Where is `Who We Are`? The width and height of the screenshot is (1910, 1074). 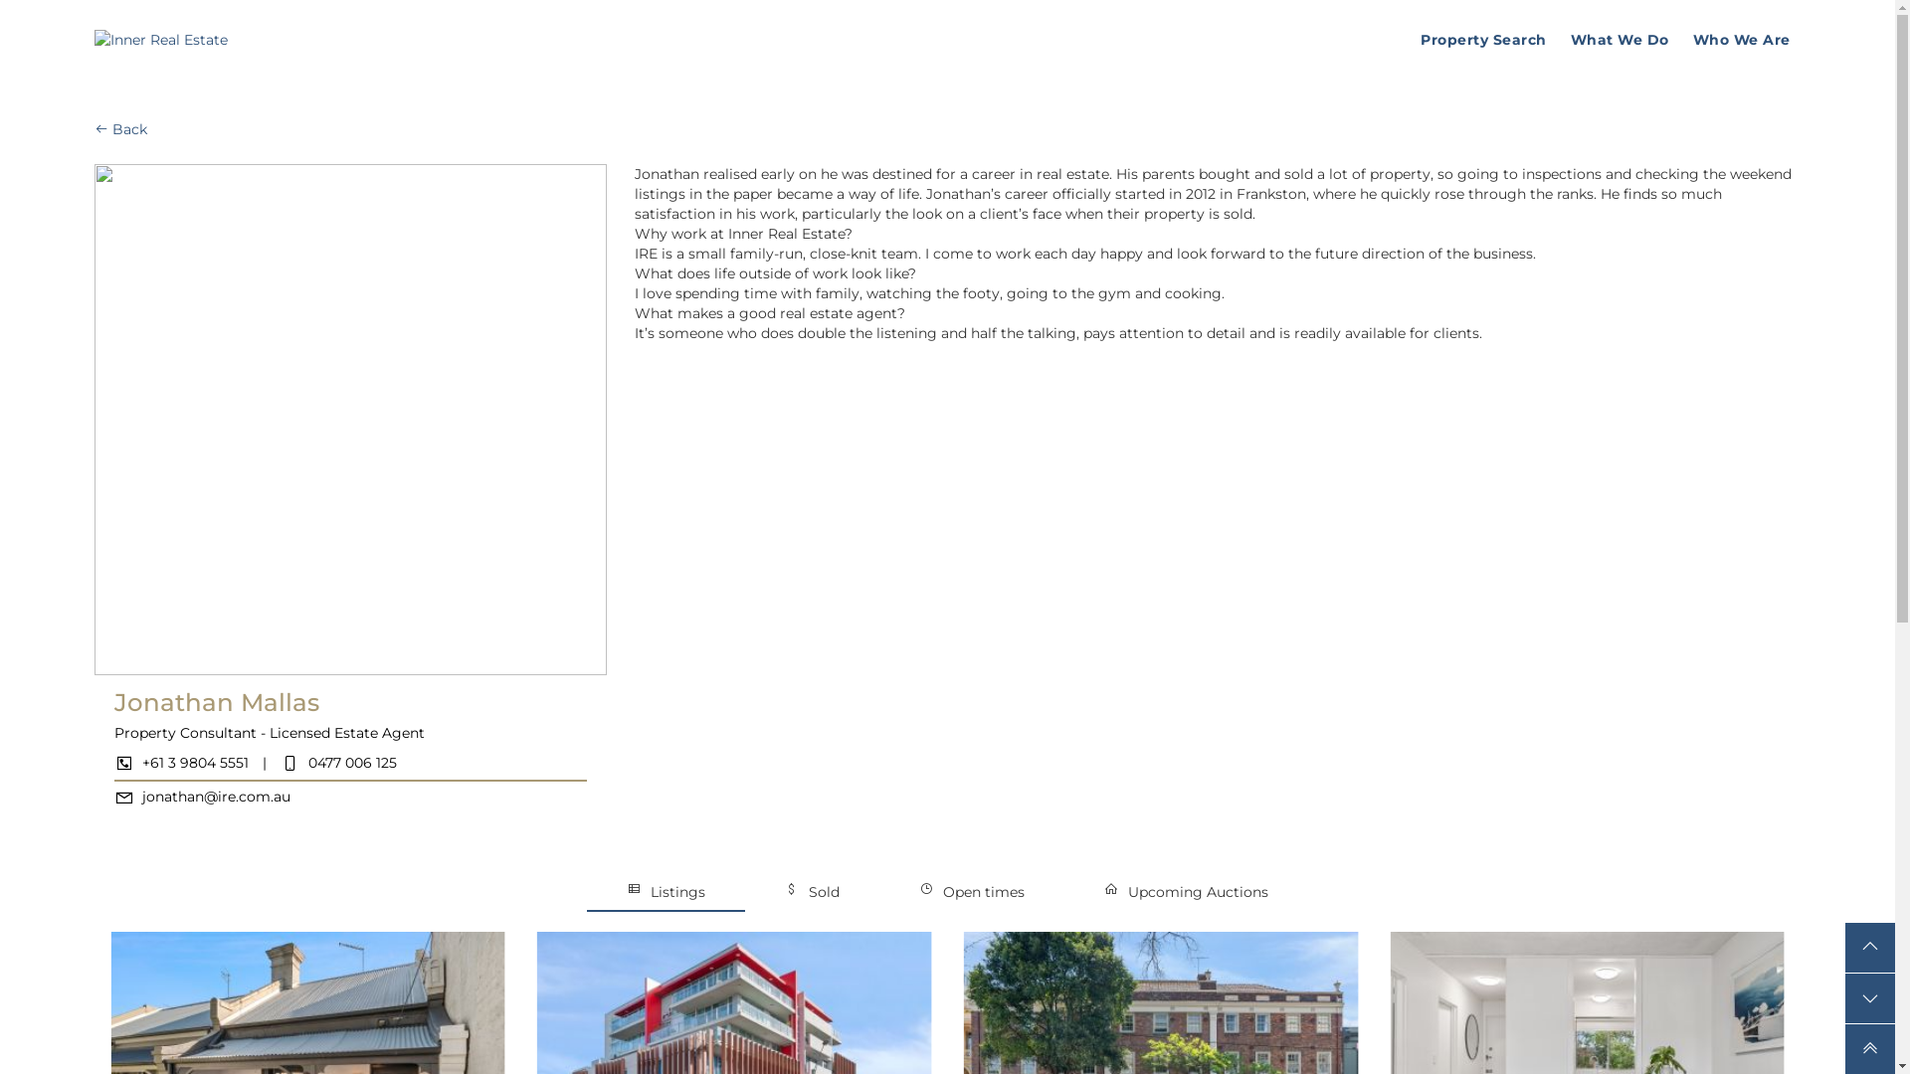 Who We Are is located at coordinates (1742, 40).